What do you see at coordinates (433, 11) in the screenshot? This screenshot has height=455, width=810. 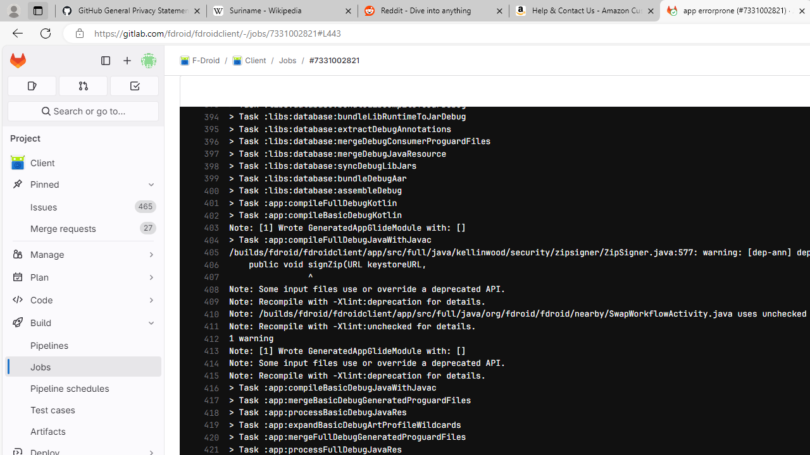 I see `Reddit - Dive into anything` at bounding box center [433, 11].